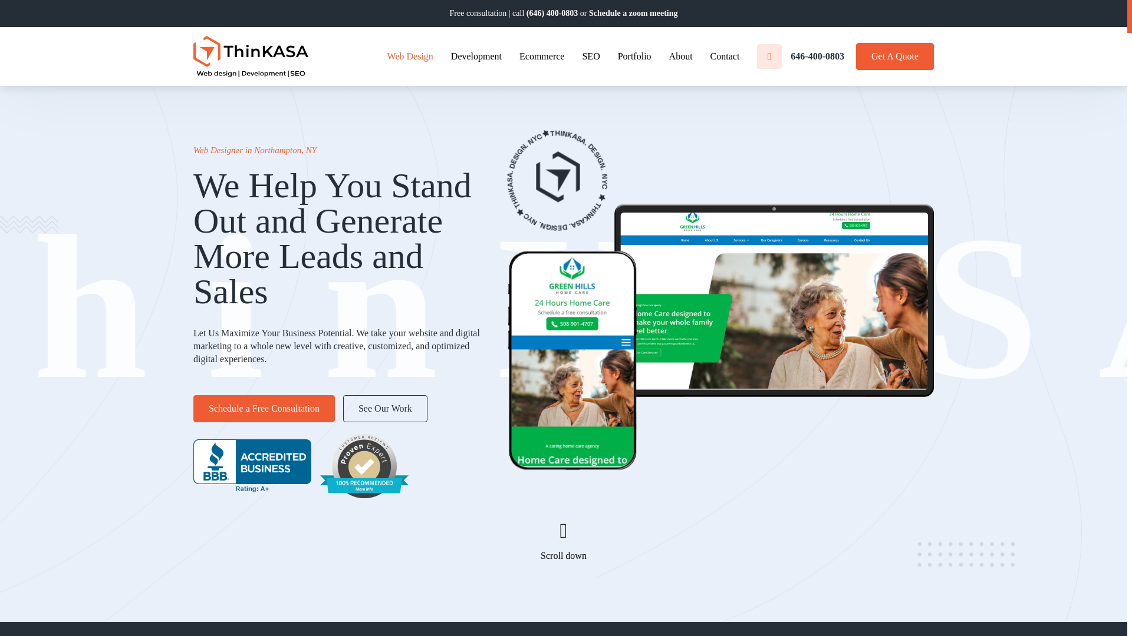 The height and width of the screenshot is (636, 1132). What do you see at coordinates (591, 57) in the screenshot?
I see `SEO` at bounding box center [591, 57].